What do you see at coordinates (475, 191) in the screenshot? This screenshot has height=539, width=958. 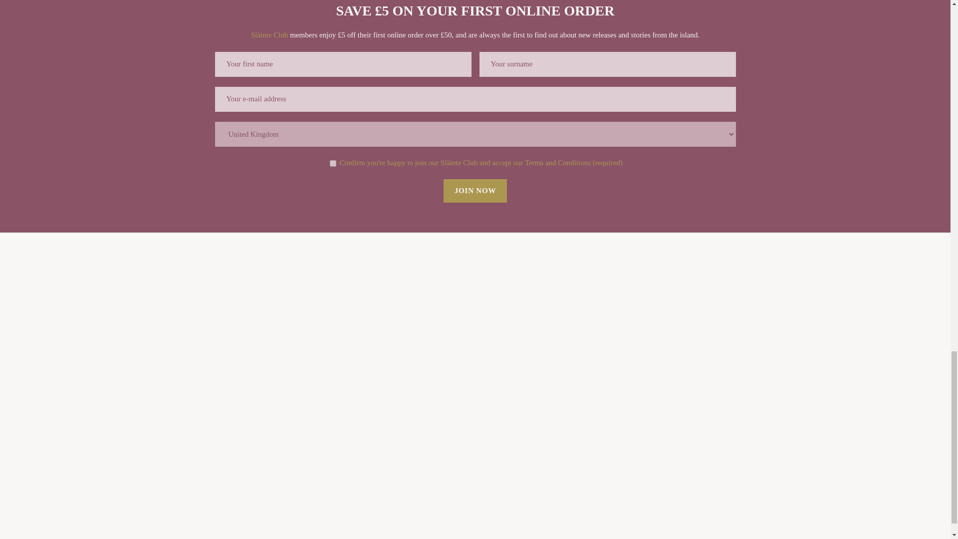 I see `Join Now` at bounding box center [475, 191].